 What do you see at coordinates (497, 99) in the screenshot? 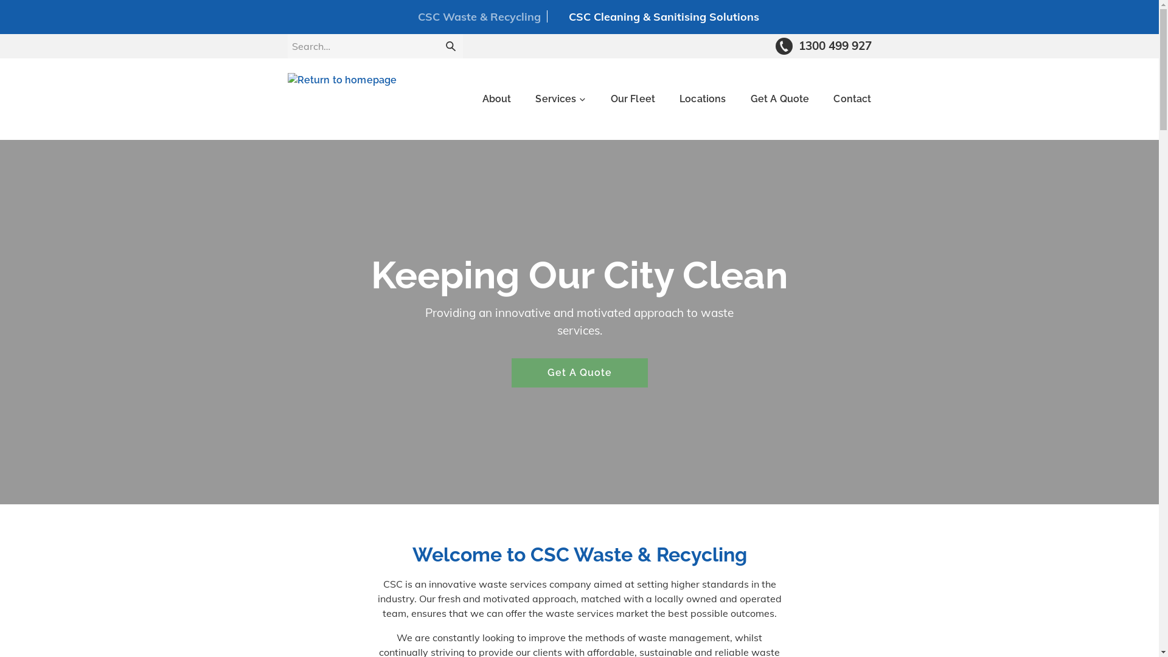
I see `About` at bounding box center [497, 99].